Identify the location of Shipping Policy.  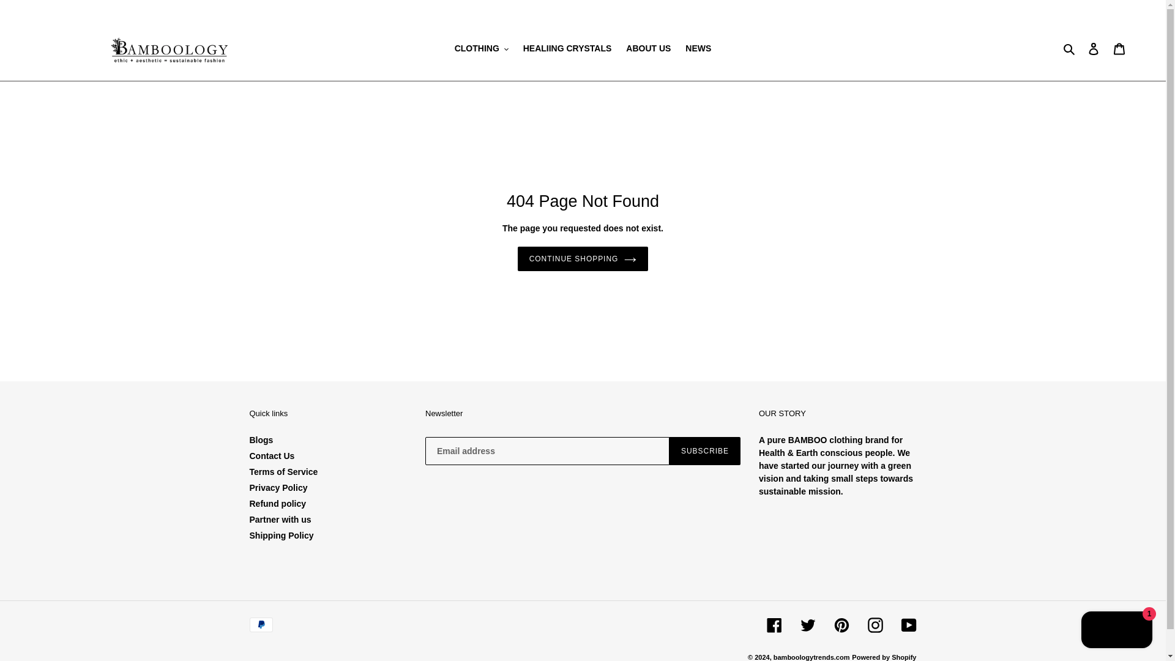
(282, 536).